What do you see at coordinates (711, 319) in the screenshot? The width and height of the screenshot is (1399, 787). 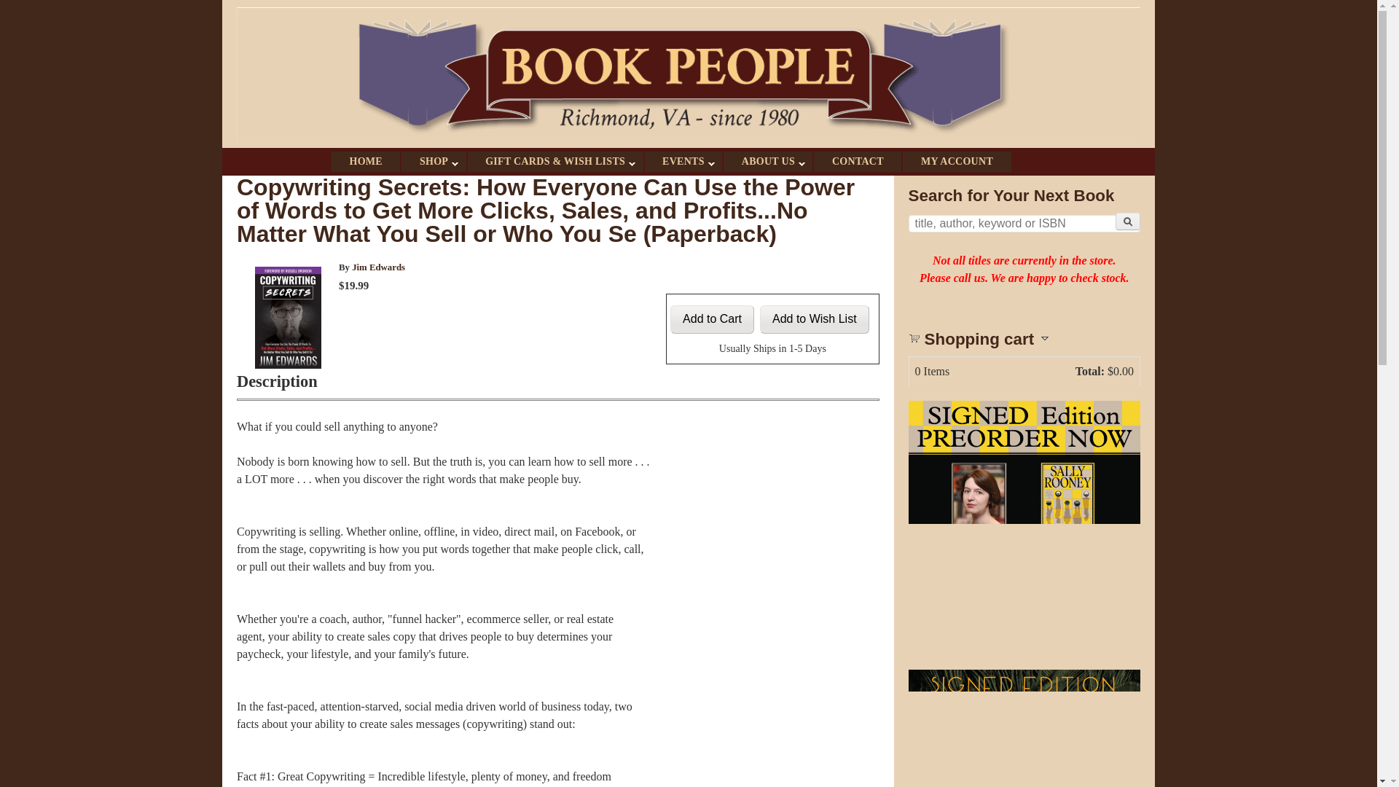 I see `Add to Cart` at bounding box center [711, 319].